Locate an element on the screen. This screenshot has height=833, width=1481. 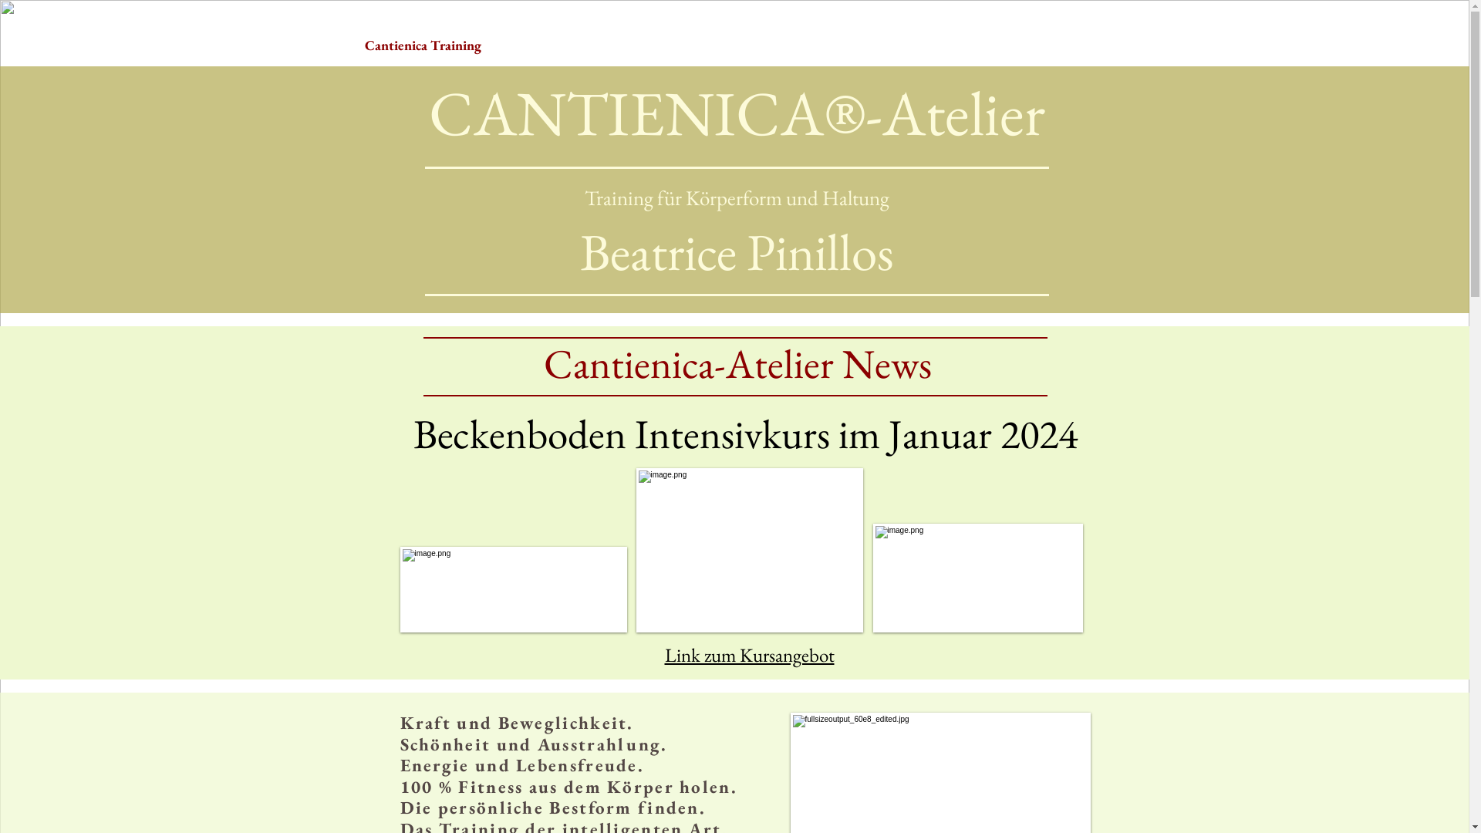
Angebot is located at coordinates (649, 45).